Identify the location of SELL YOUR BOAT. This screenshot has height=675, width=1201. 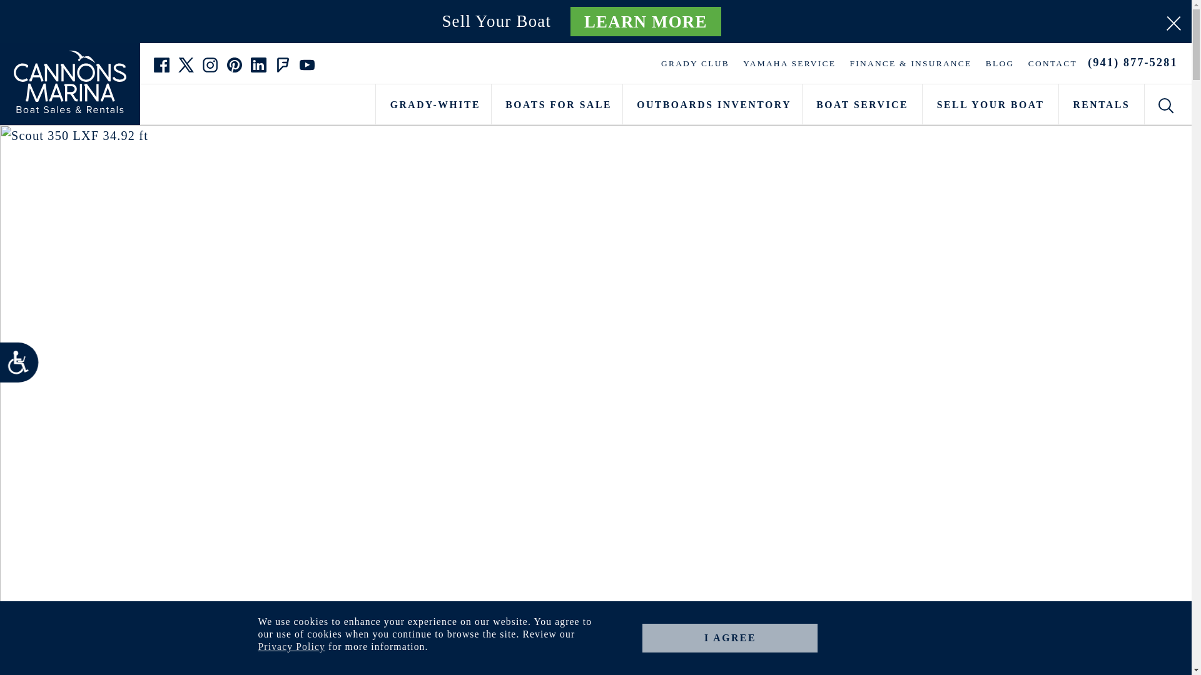
(990, 104).